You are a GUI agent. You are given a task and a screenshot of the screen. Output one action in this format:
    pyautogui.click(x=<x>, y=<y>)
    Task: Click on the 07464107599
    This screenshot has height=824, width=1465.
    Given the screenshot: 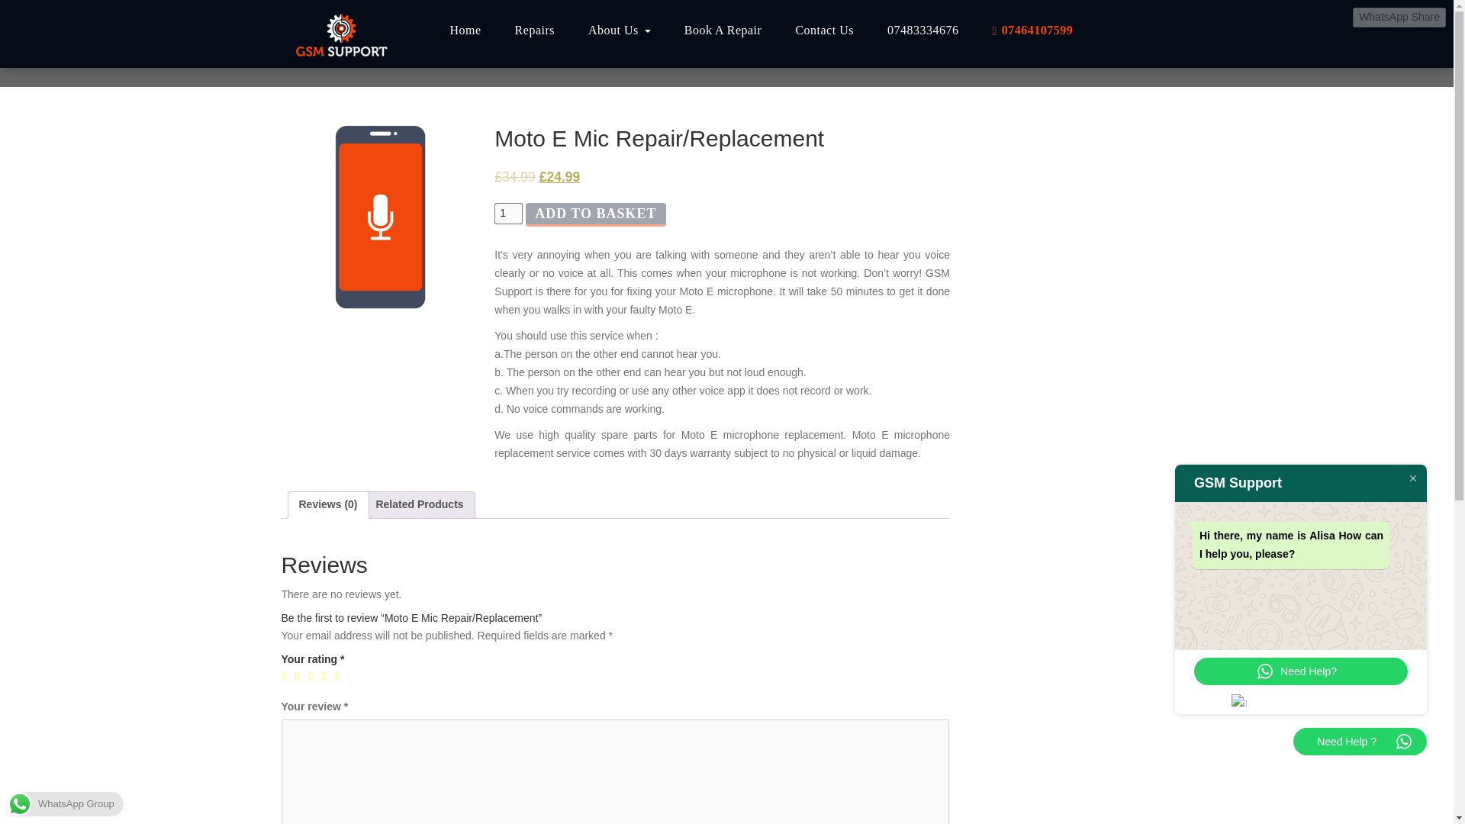 What is the action you would take?
    pyautogui.click(x=1032, y=31)
    